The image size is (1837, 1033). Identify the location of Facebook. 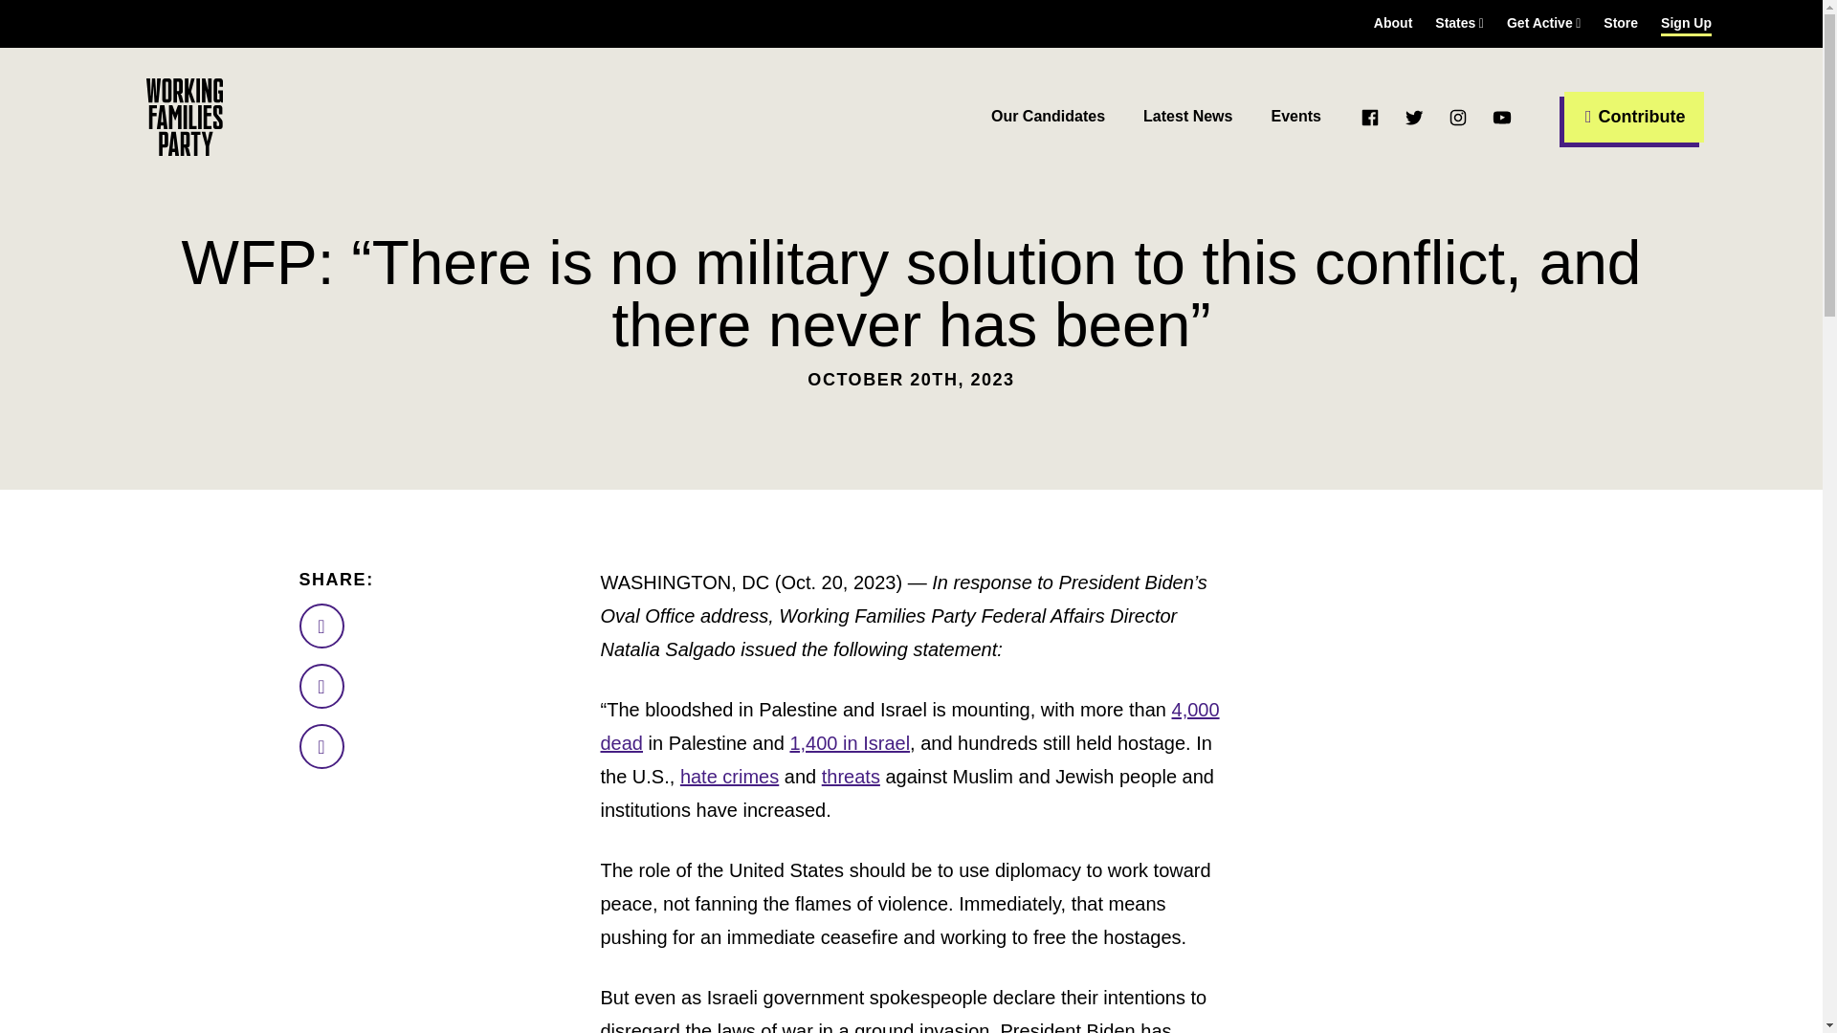
(1370, 117).